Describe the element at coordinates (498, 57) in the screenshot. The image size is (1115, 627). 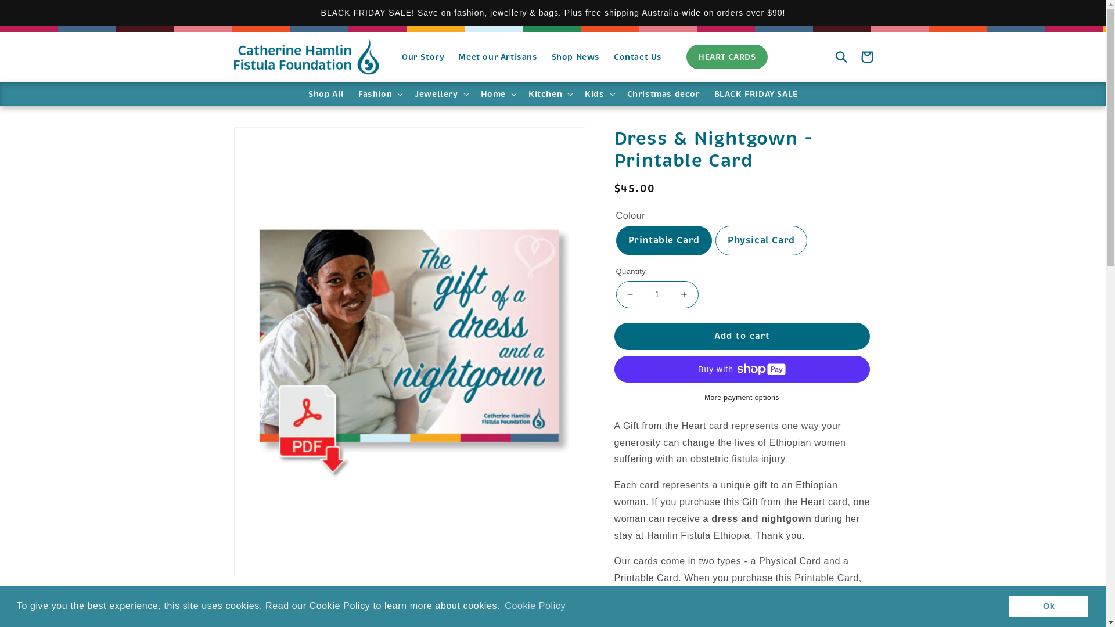
I see `Meet our Artisans` at that location.